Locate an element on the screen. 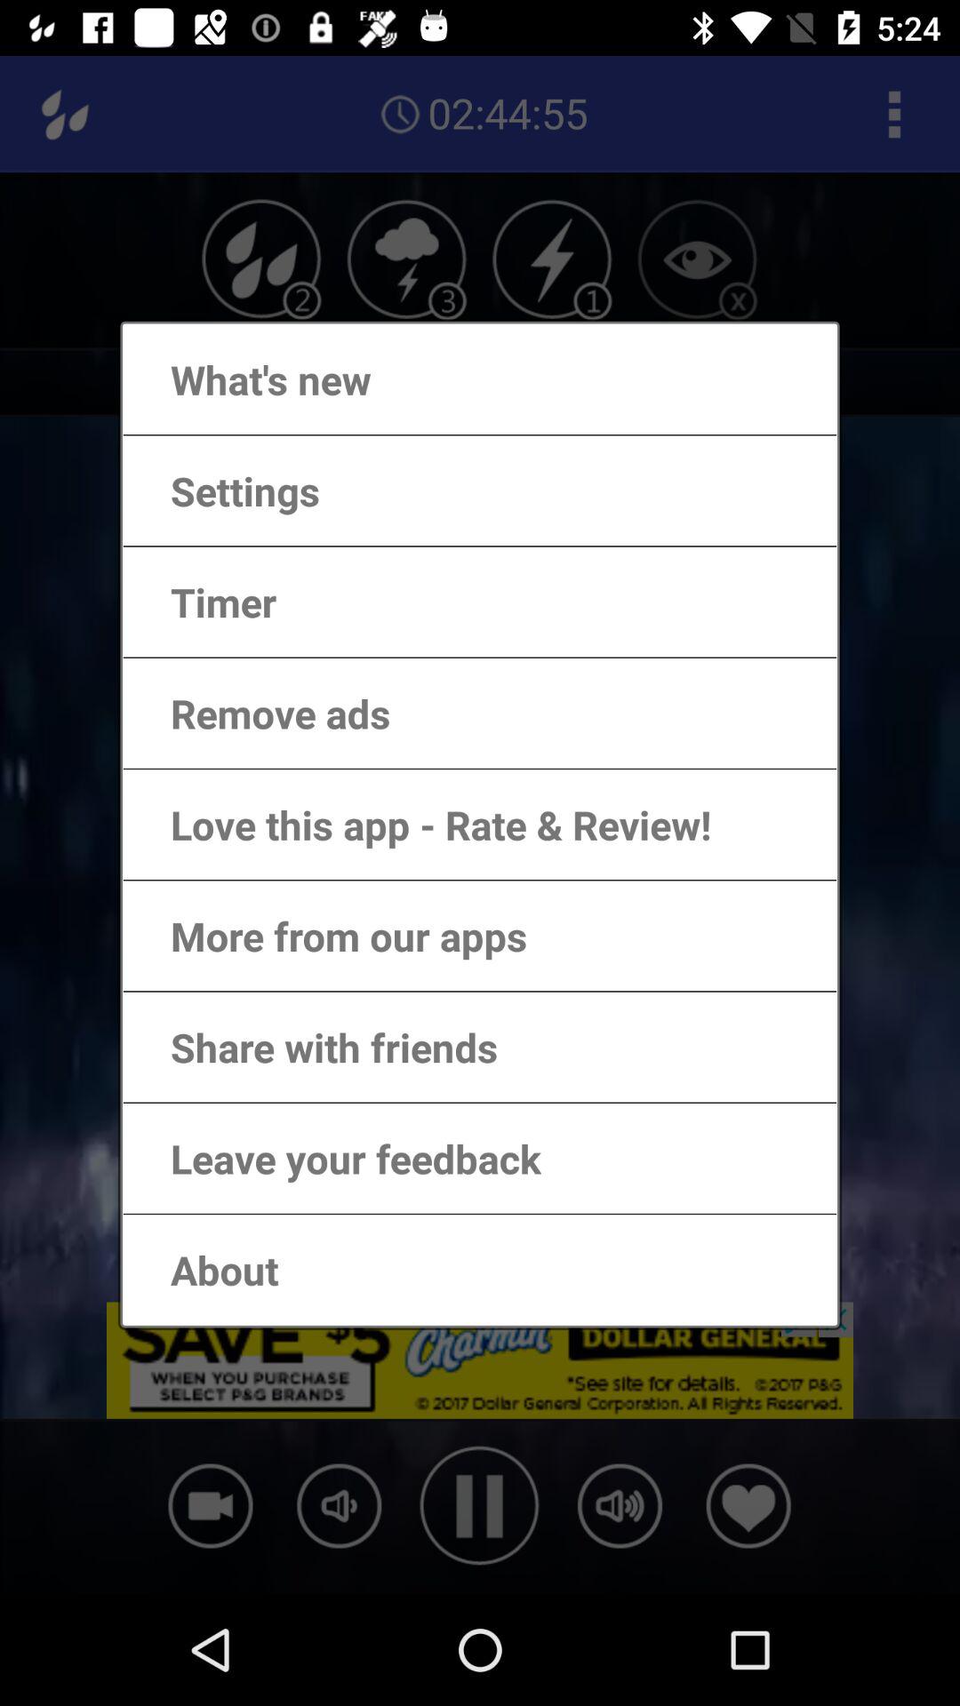 This screenshot has width=960, height=1706. click item above the about is located at coordinates (338, 1159).